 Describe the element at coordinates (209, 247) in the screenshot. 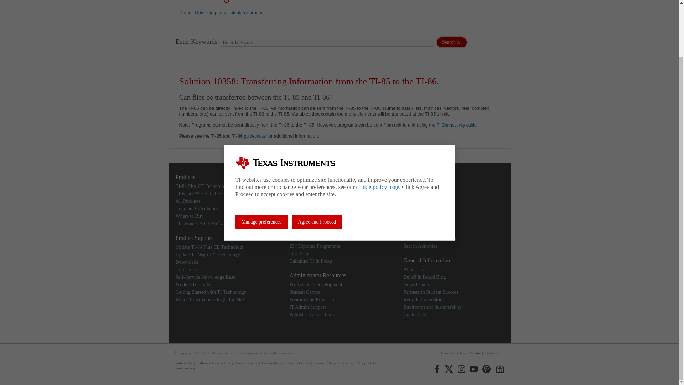

I see `Update TI-84 Plus CE Technology` at that location.